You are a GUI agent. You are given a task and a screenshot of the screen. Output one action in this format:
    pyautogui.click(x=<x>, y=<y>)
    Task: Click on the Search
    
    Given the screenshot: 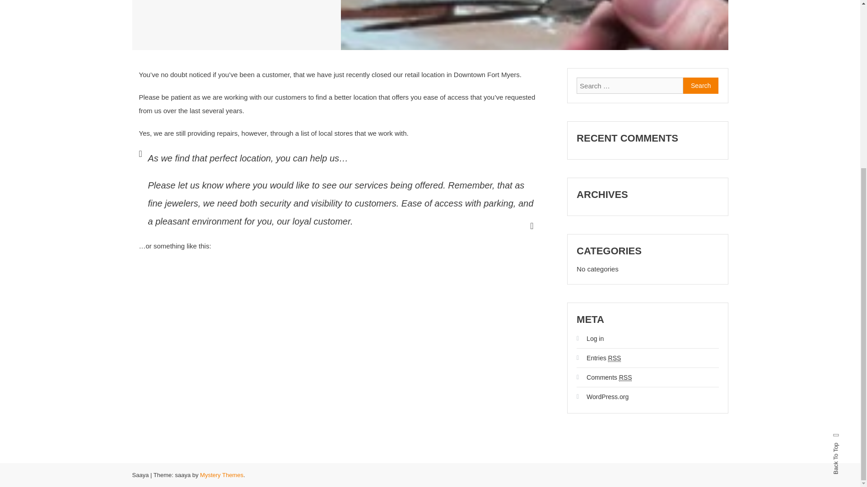 What is the action you would take?
    pyautogui.click(x=458, y=7)
    